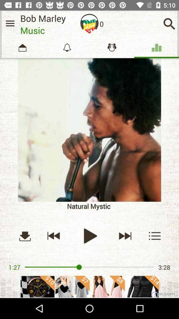  I want to click on search songs, so click(169, 24).